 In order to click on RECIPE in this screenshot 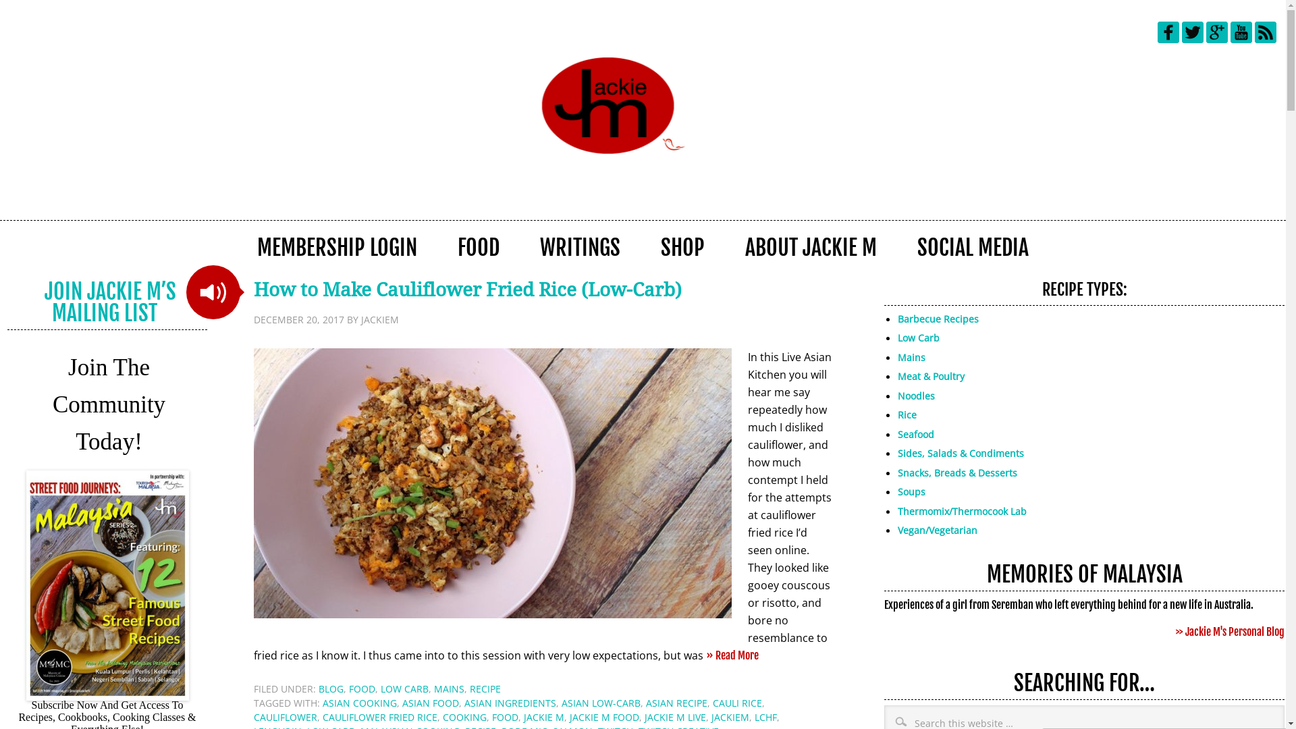, I will do `click(485, 688)`.